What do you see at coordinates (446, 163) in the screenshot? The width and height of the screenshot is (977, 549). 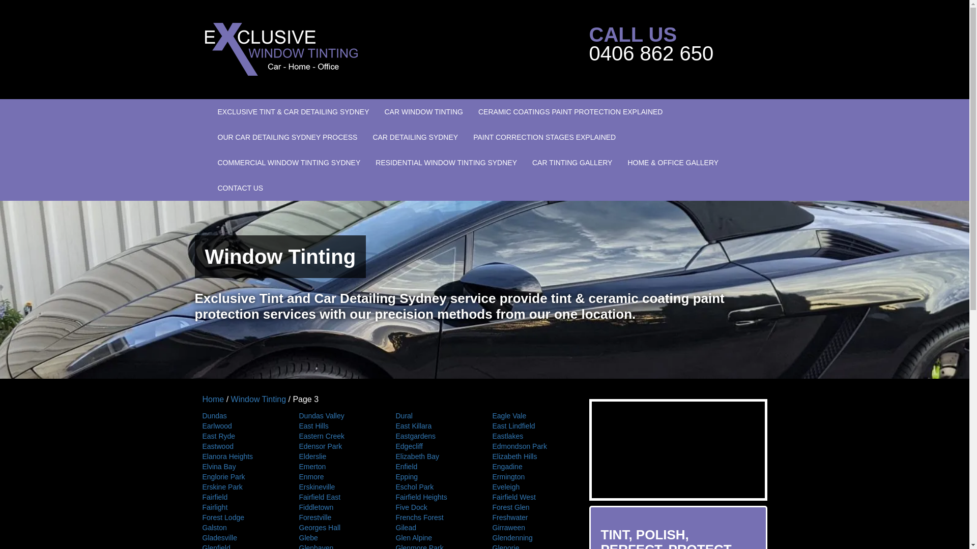 I see `RESIDENTIAL WINDOW TINTING SYDNEY` at bounding box center [446, 163].